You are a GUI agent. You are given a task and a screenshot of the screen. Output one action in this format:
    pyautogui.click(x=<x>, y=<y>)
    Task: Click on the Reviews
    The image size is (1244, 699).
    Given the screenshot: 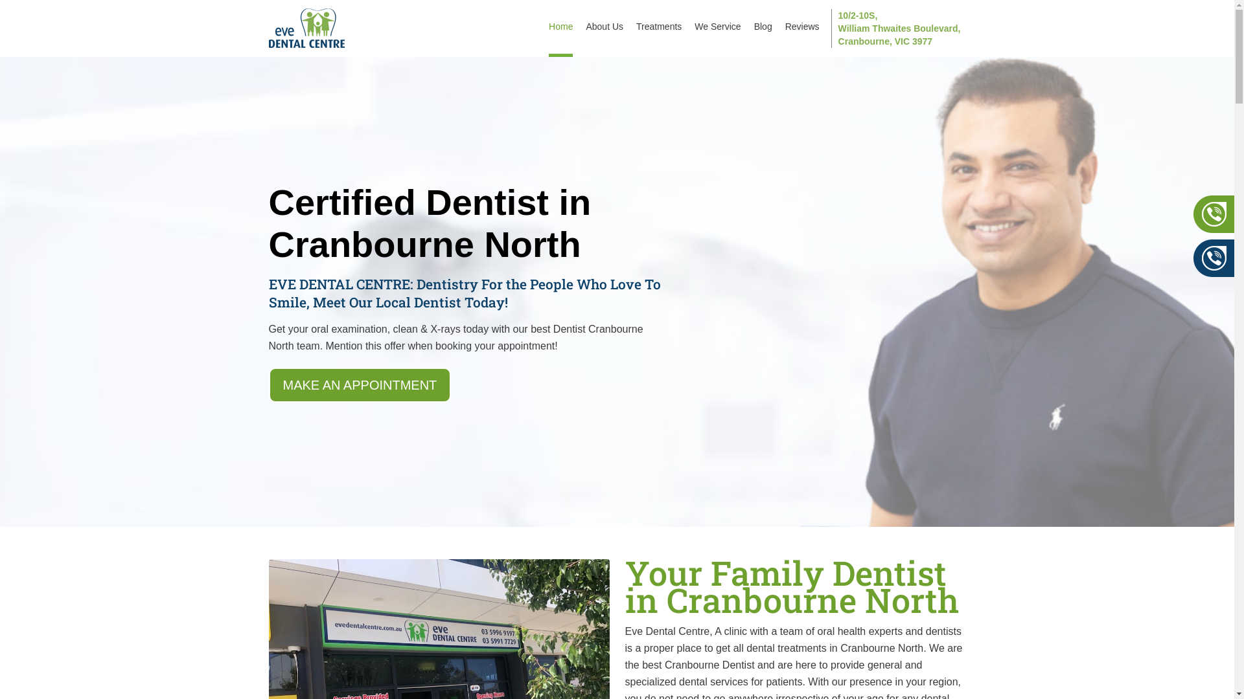 What is the action you would take?
    pyautogui.click(x=802, y=28)
    